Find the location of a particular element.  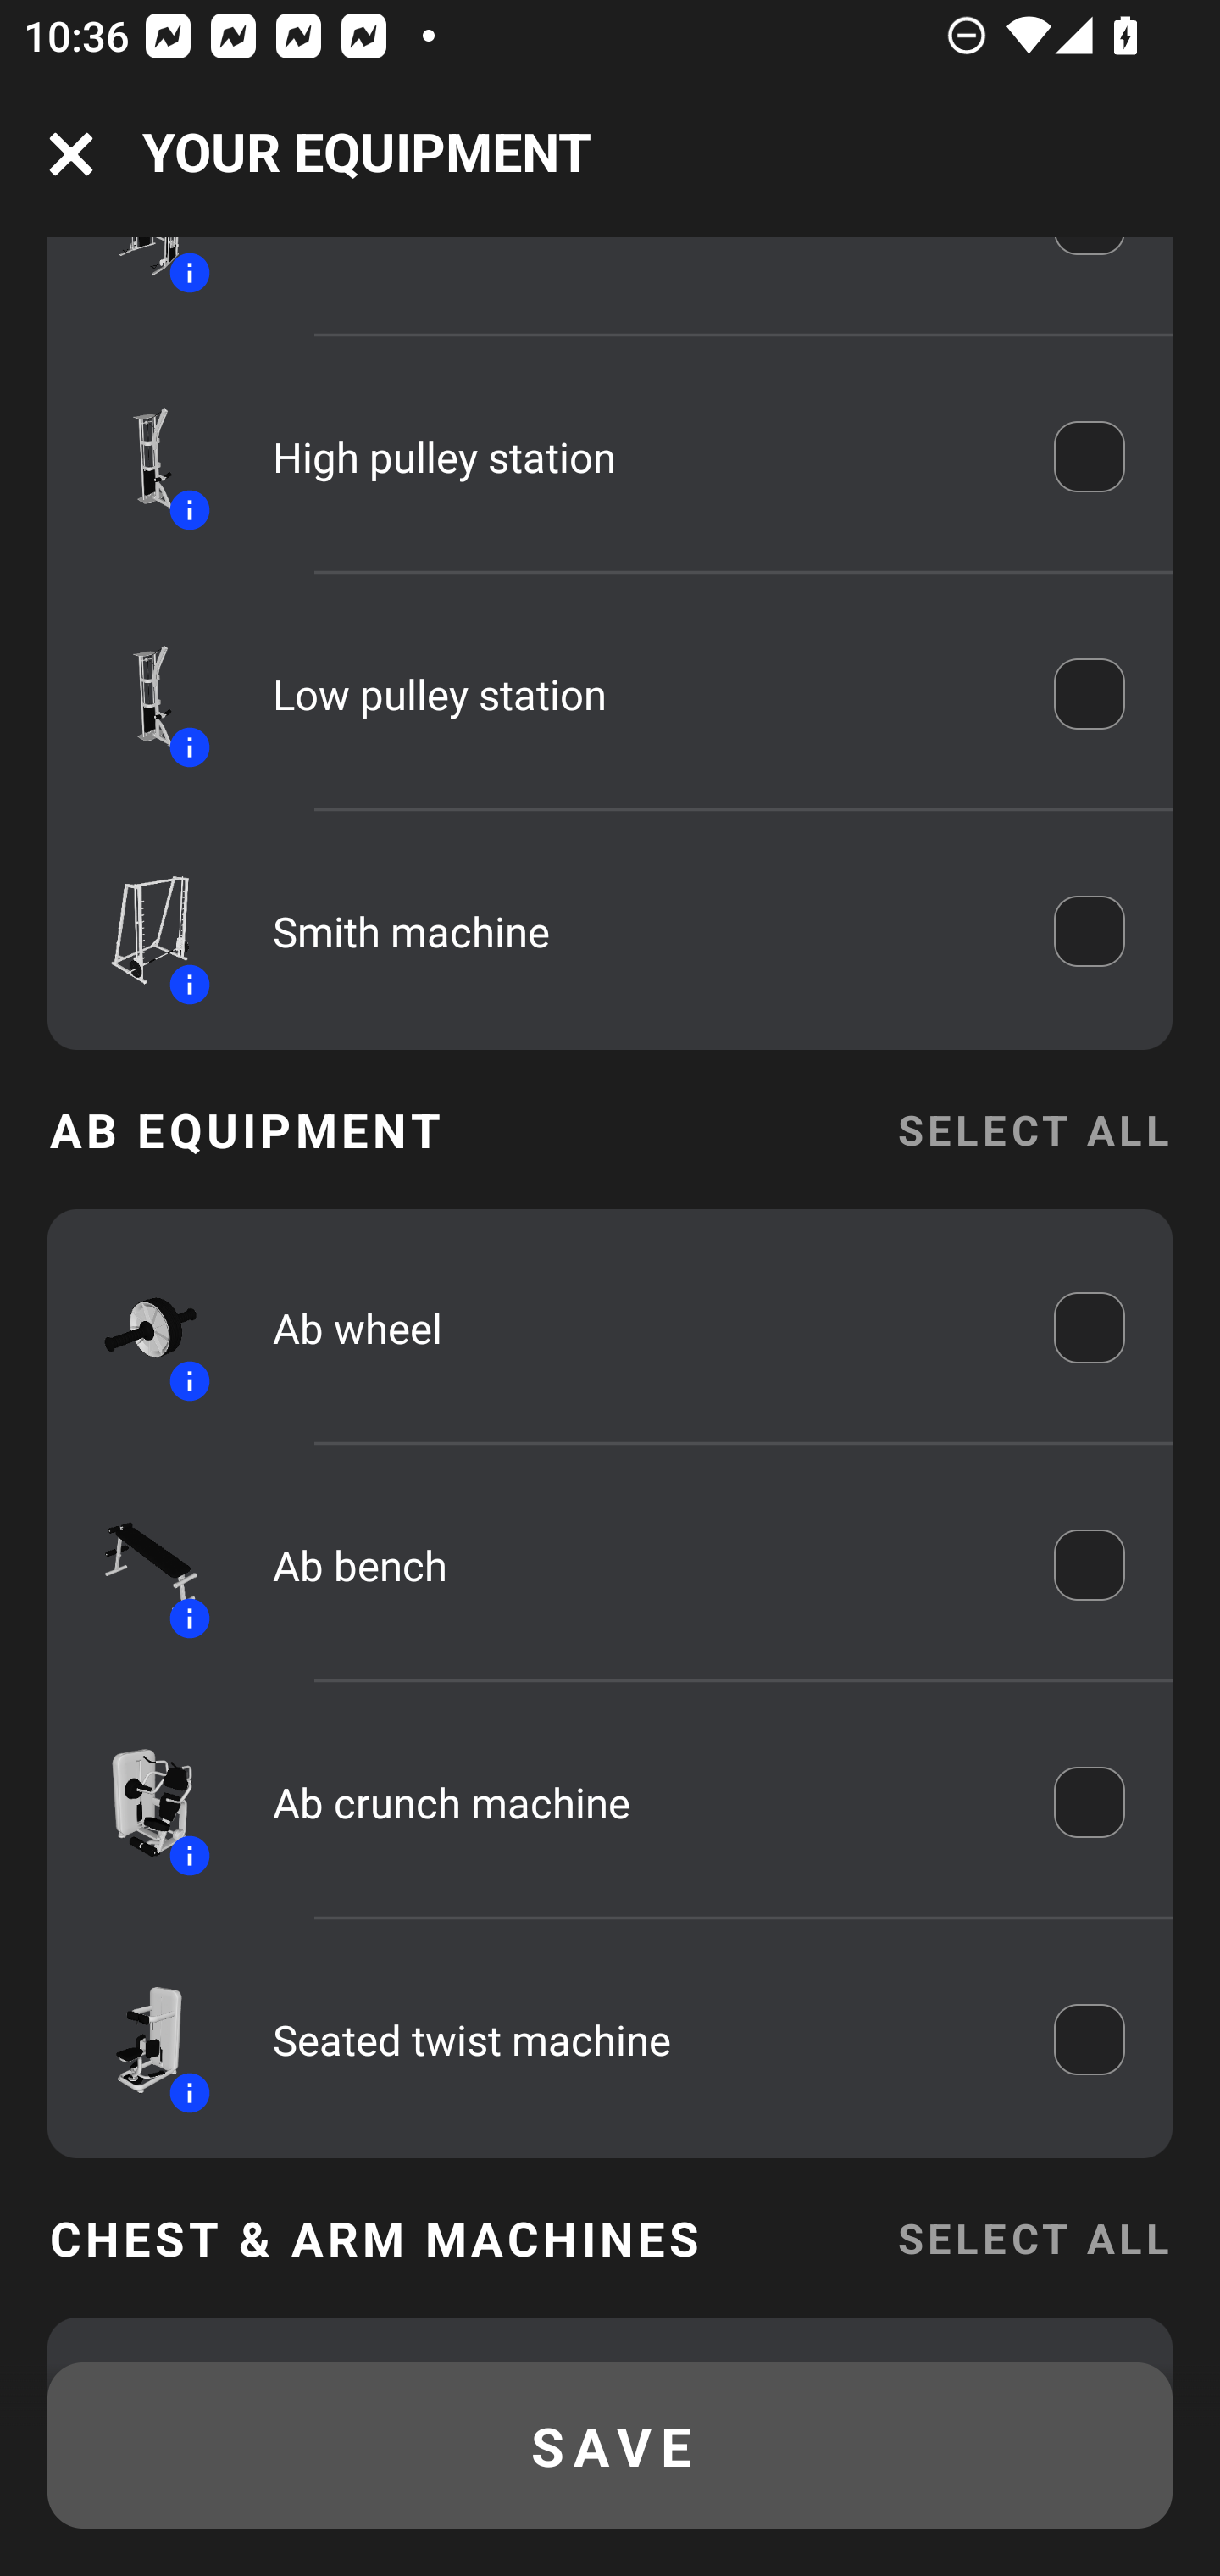

SELECT ALL is located at coordinates (1034, 2237).